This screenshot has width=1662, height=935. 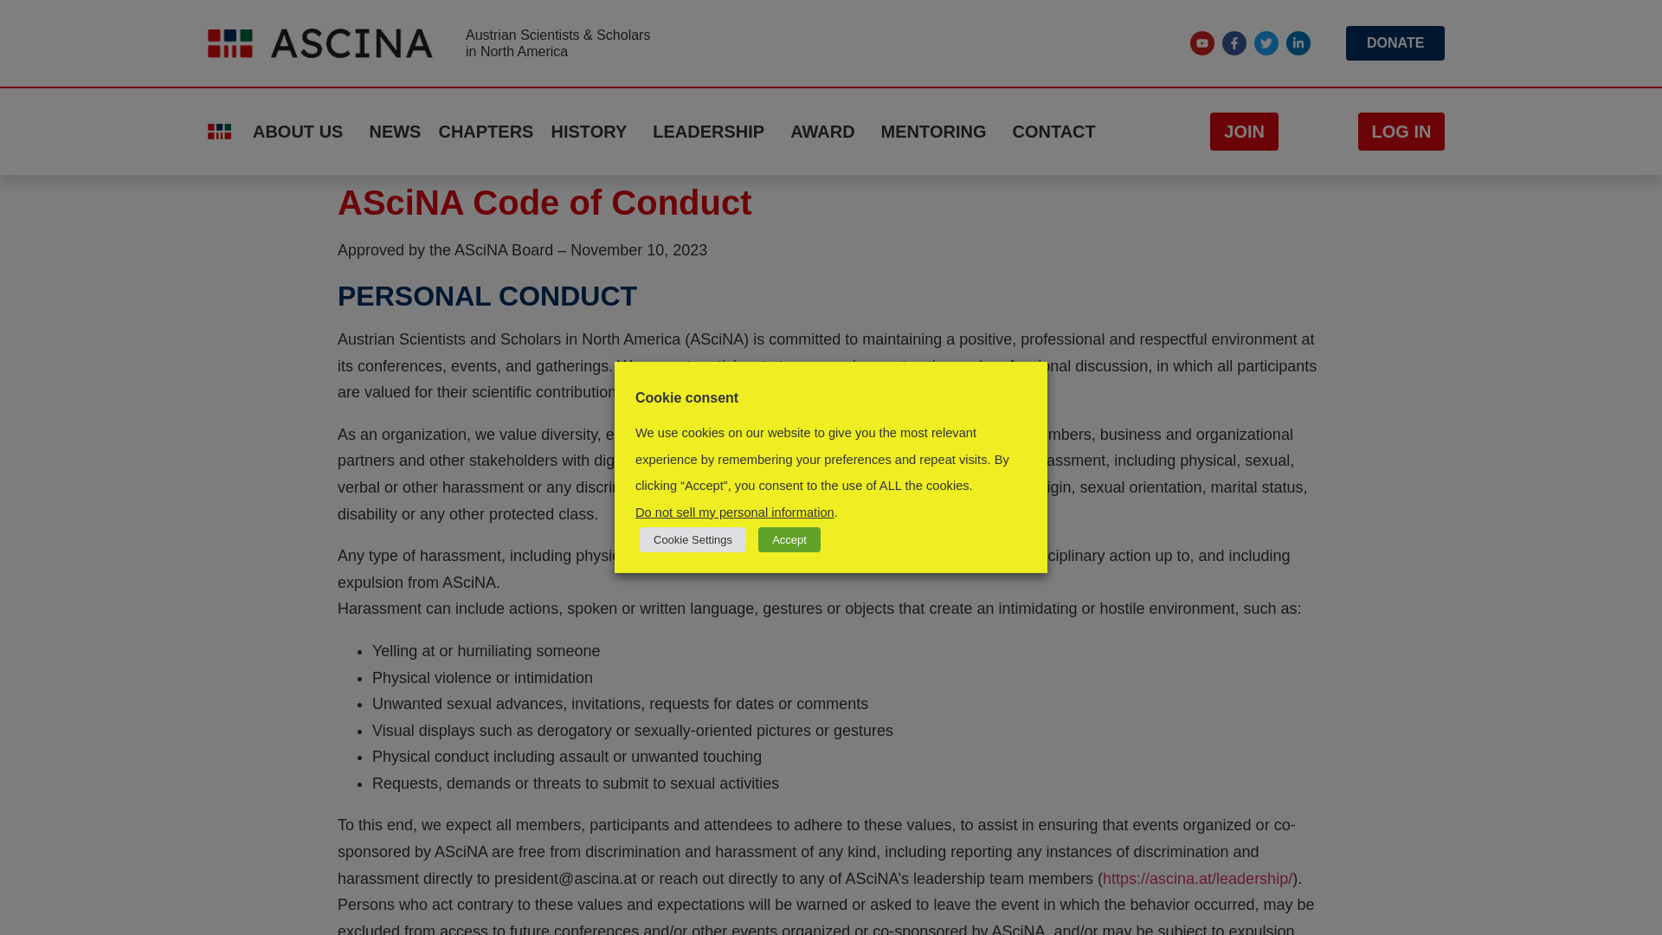 I want to click on NEWS, so click(x=395, y=131).